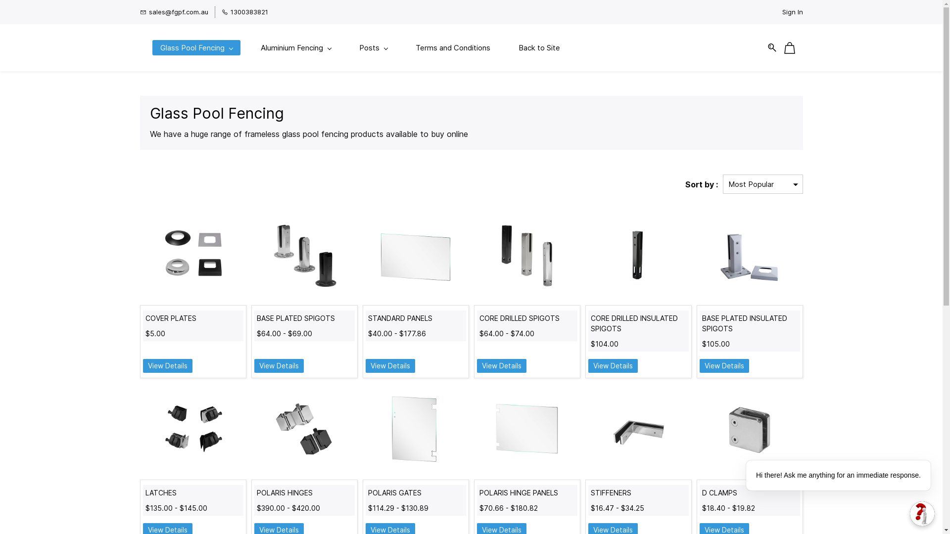 The image size is (950, 534). I want to click on BASE PLATED INSULATED SPIGOTS, so click(750, 256).